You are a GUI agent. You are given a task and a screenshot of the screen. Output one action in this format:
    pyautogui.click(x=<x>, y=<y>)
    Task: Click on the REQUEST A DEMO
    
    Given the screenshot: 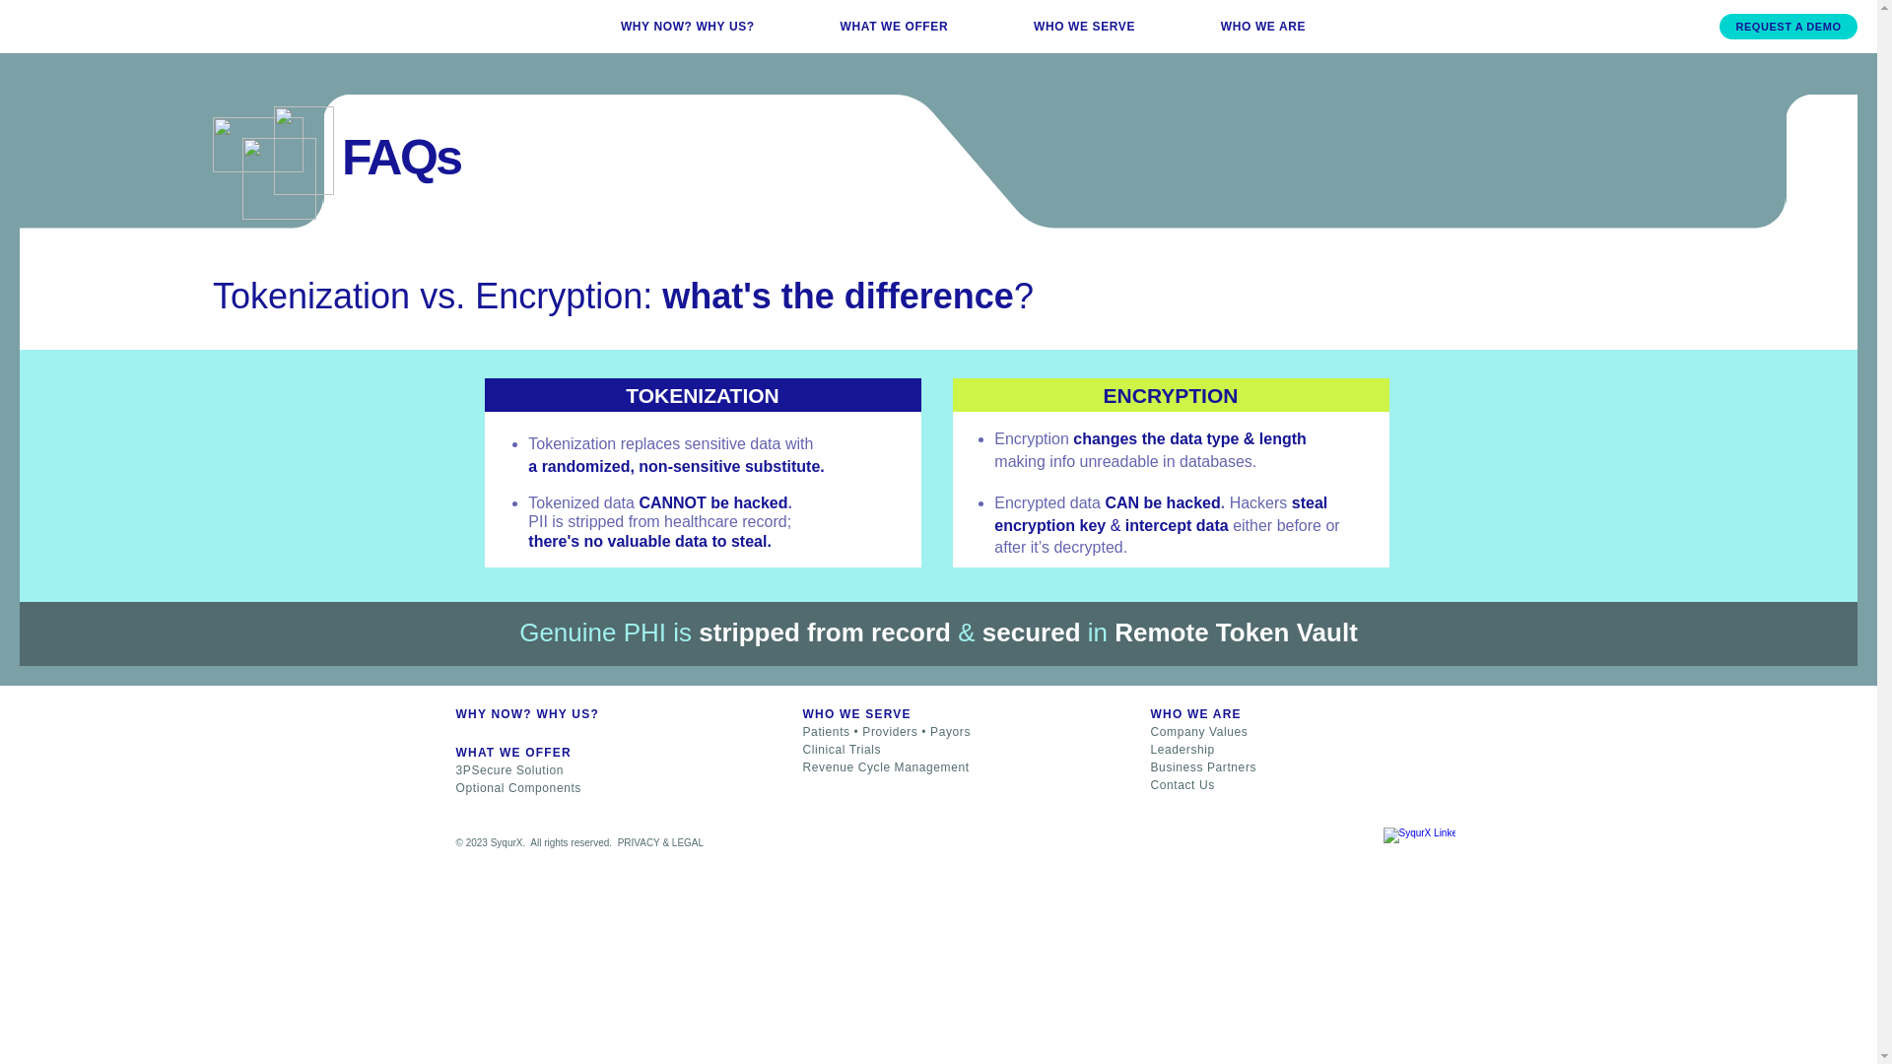 What is the action you would take?
    pyautogui.click(x=1789, y=26)
    